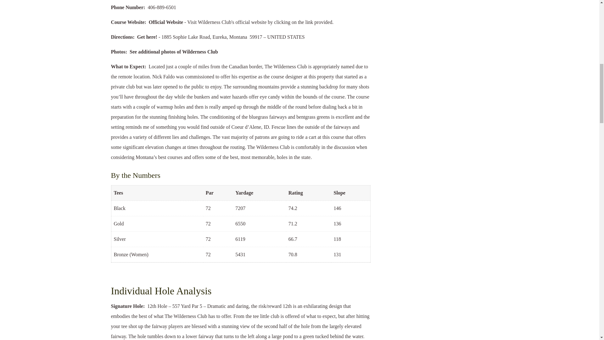 This screenshot has height=340, width=604. Describe the element at coordinates (165, 22) in the screenshot. I see `Official Website` at that location.